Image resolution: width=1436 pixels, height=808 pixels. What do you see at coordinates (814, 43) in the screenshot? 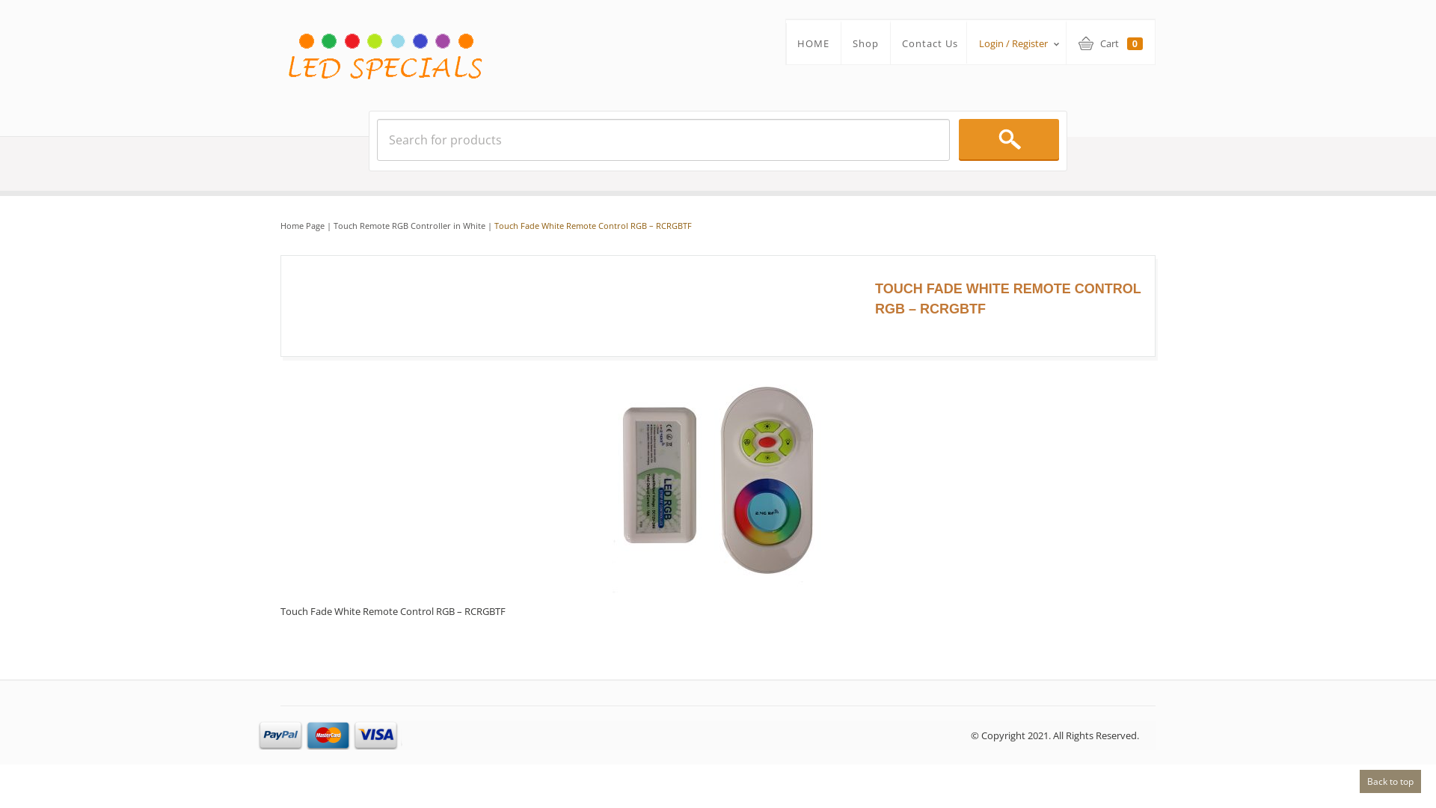
I see `HOME` at bounding box center [814, 43].